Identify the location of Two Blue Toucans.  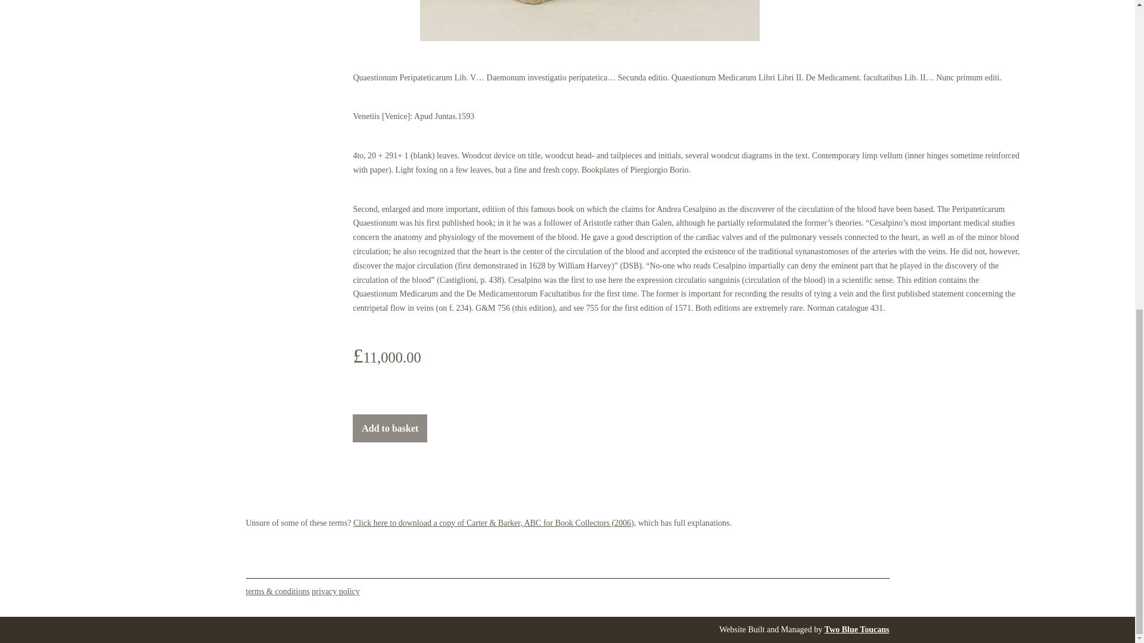
(857, 629).